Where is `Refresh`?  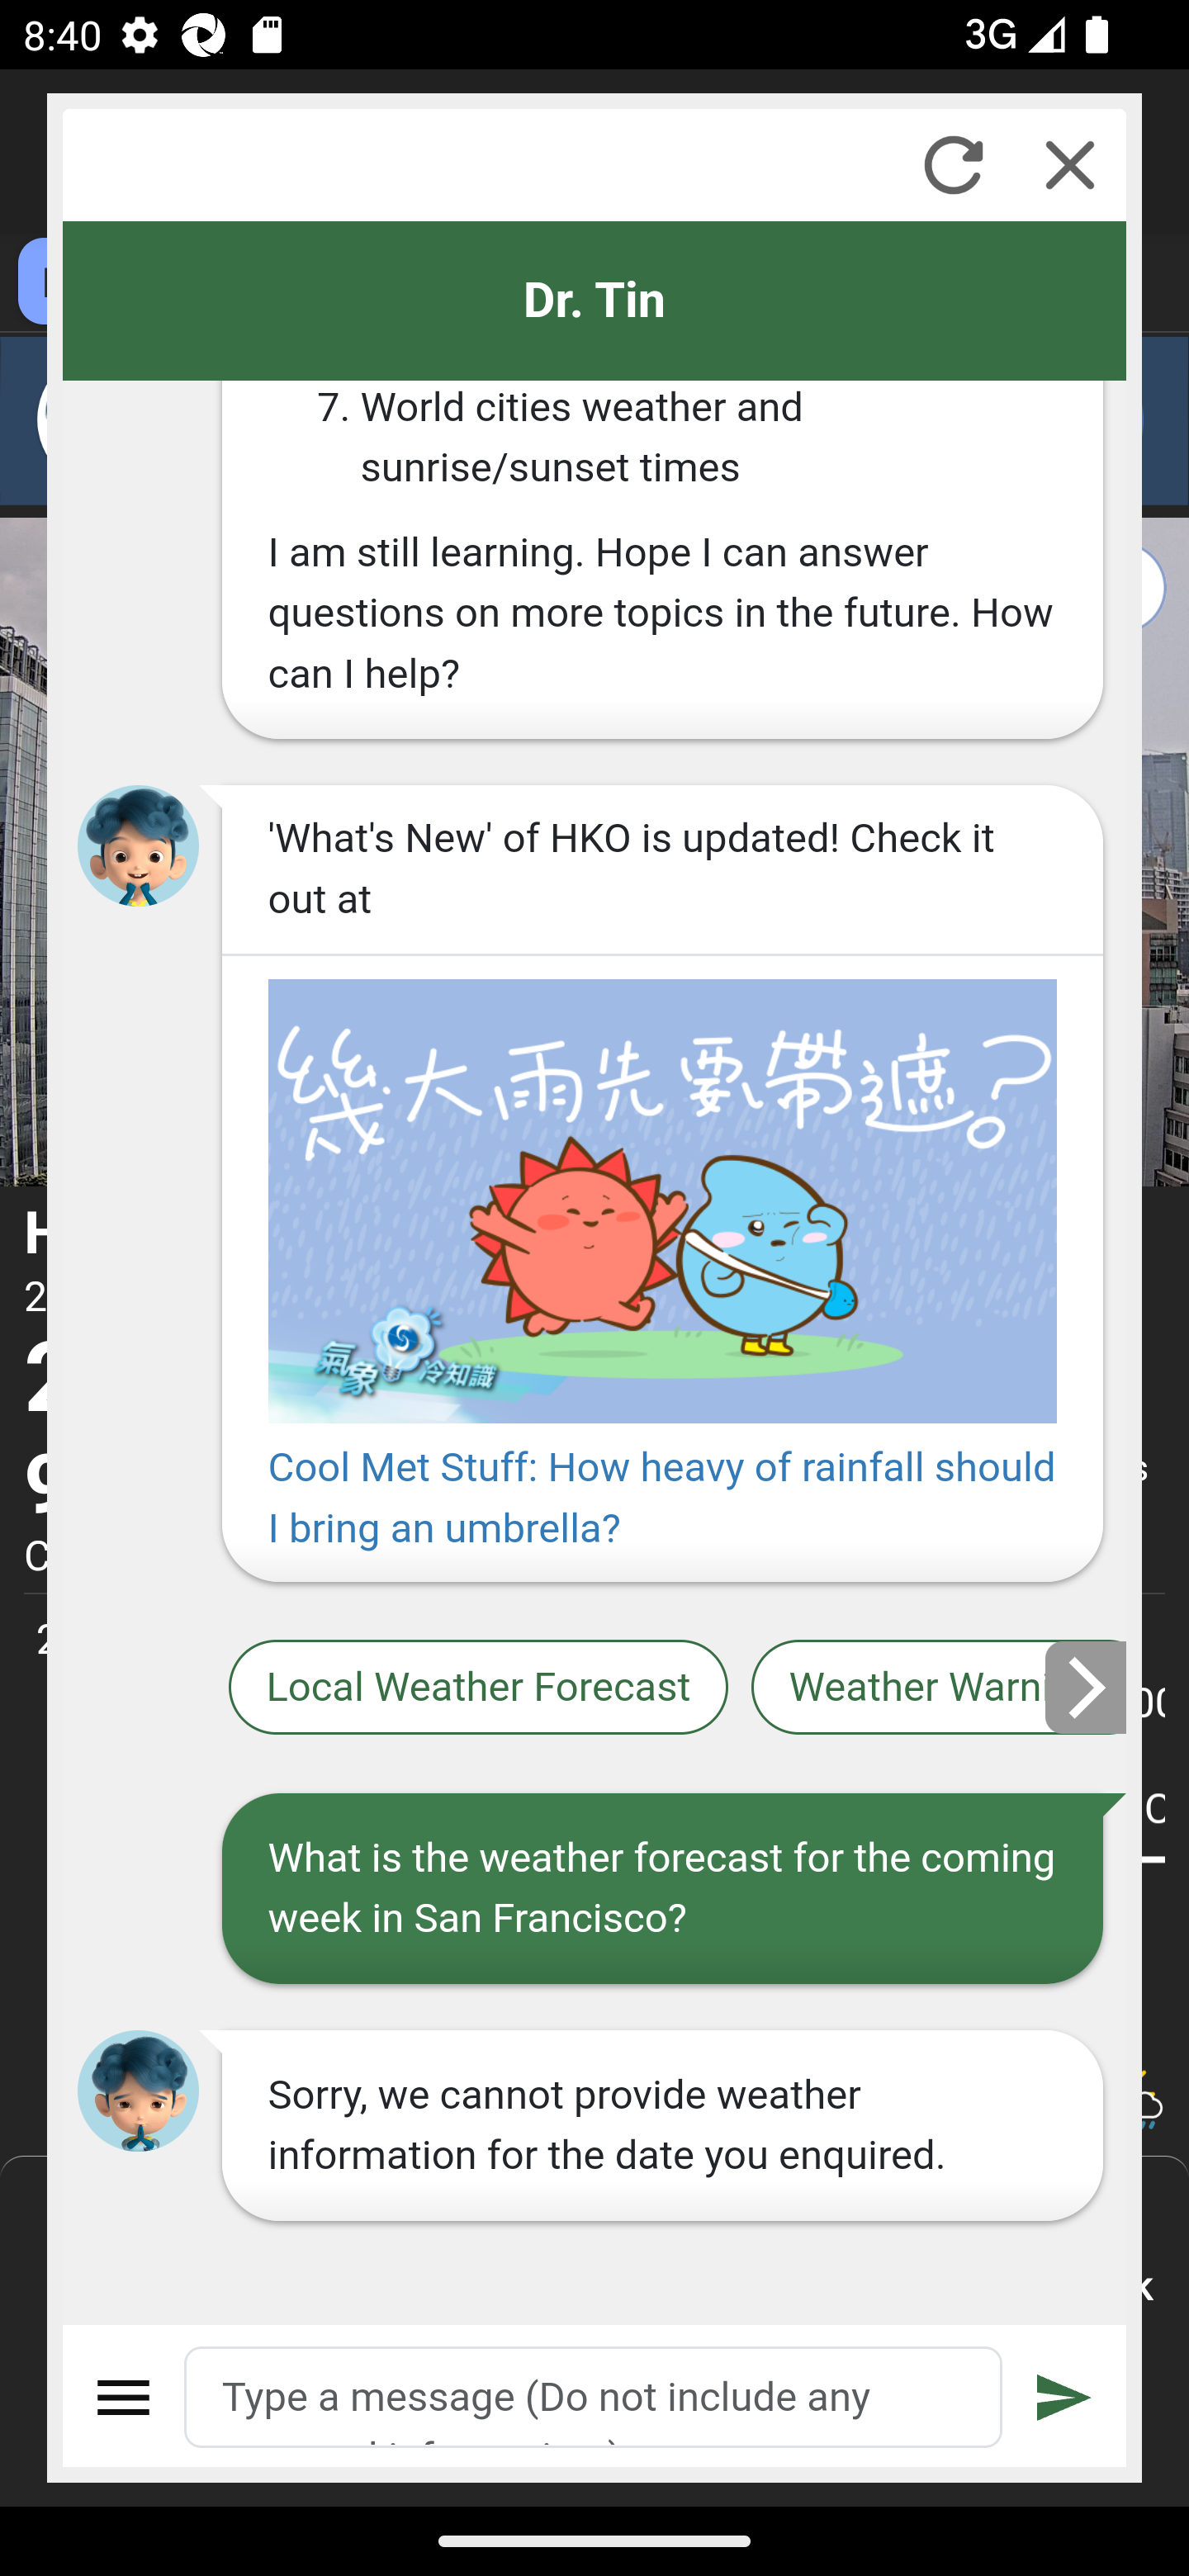
Refresh is located at coordinates (953, 164).